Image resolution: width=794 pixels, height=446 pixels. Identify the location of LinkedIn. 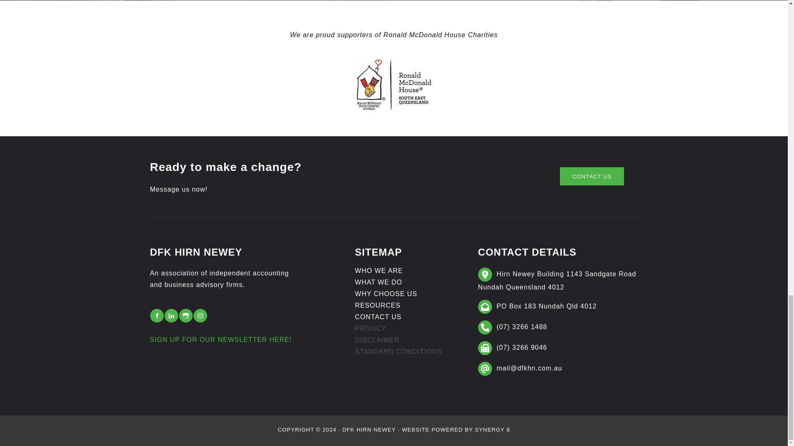
(171, 316).